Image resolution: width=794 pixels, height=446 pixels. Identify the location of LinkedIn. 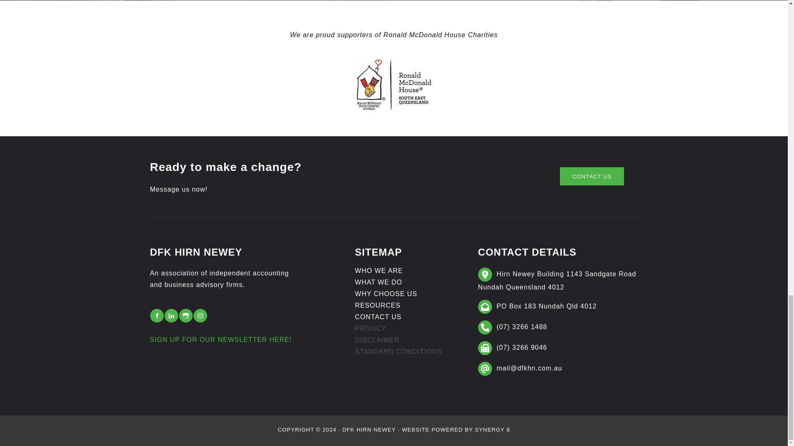
(171, 316).